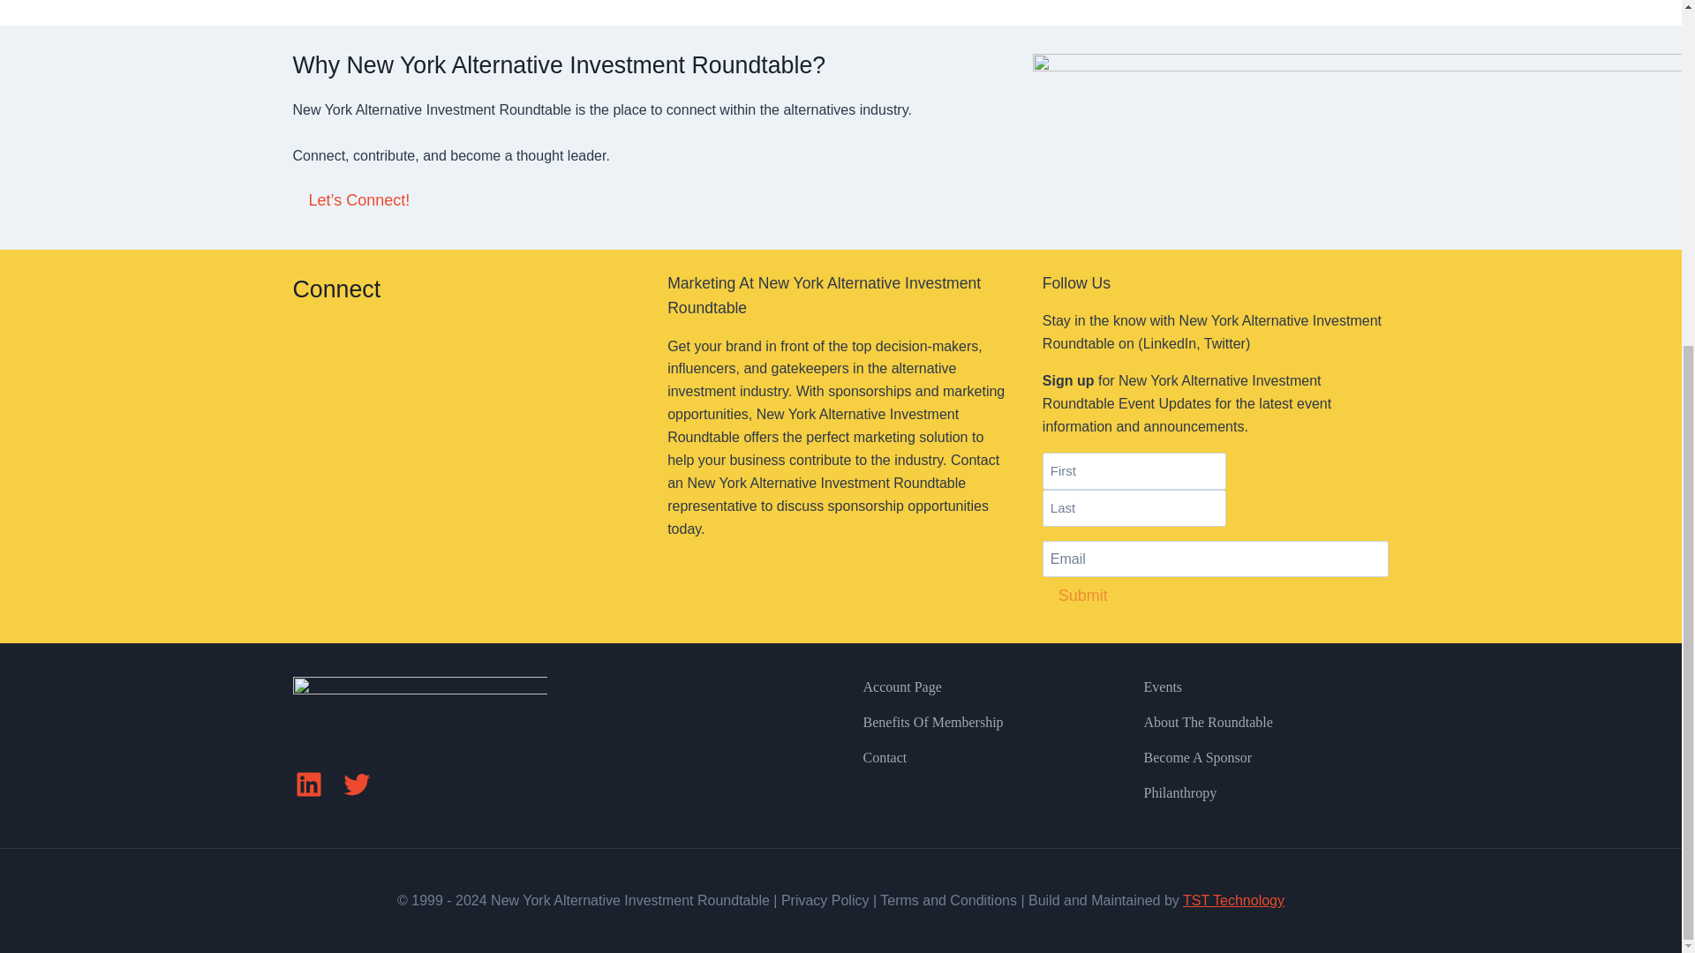 Image resolution: width=1695 pixels, height=953 pixels. I want to click on Benefits Of Membership, so click(981, 723).